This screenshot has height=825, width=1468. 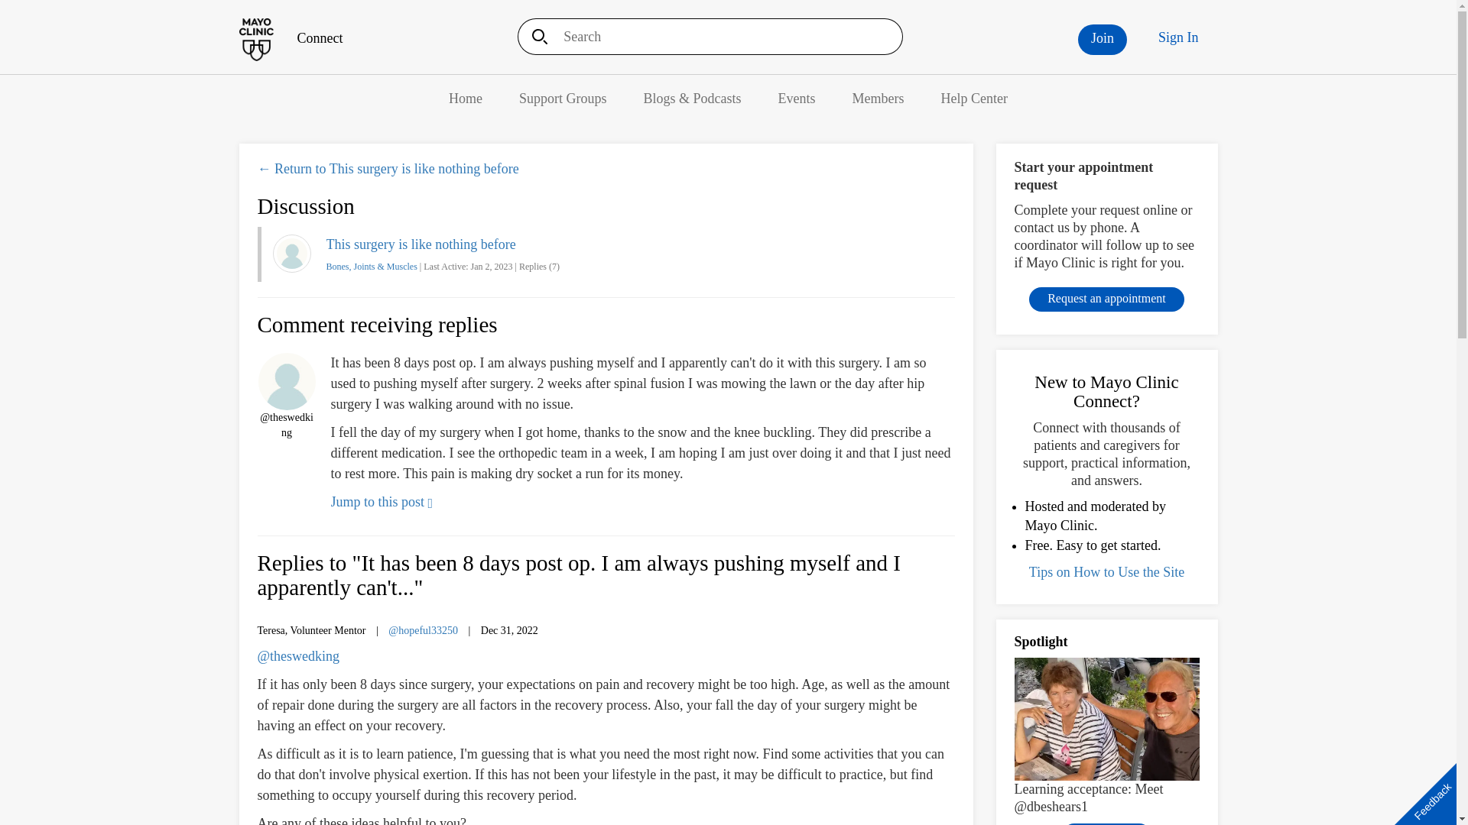 I want to click on Home, so click(x=290, y=38).